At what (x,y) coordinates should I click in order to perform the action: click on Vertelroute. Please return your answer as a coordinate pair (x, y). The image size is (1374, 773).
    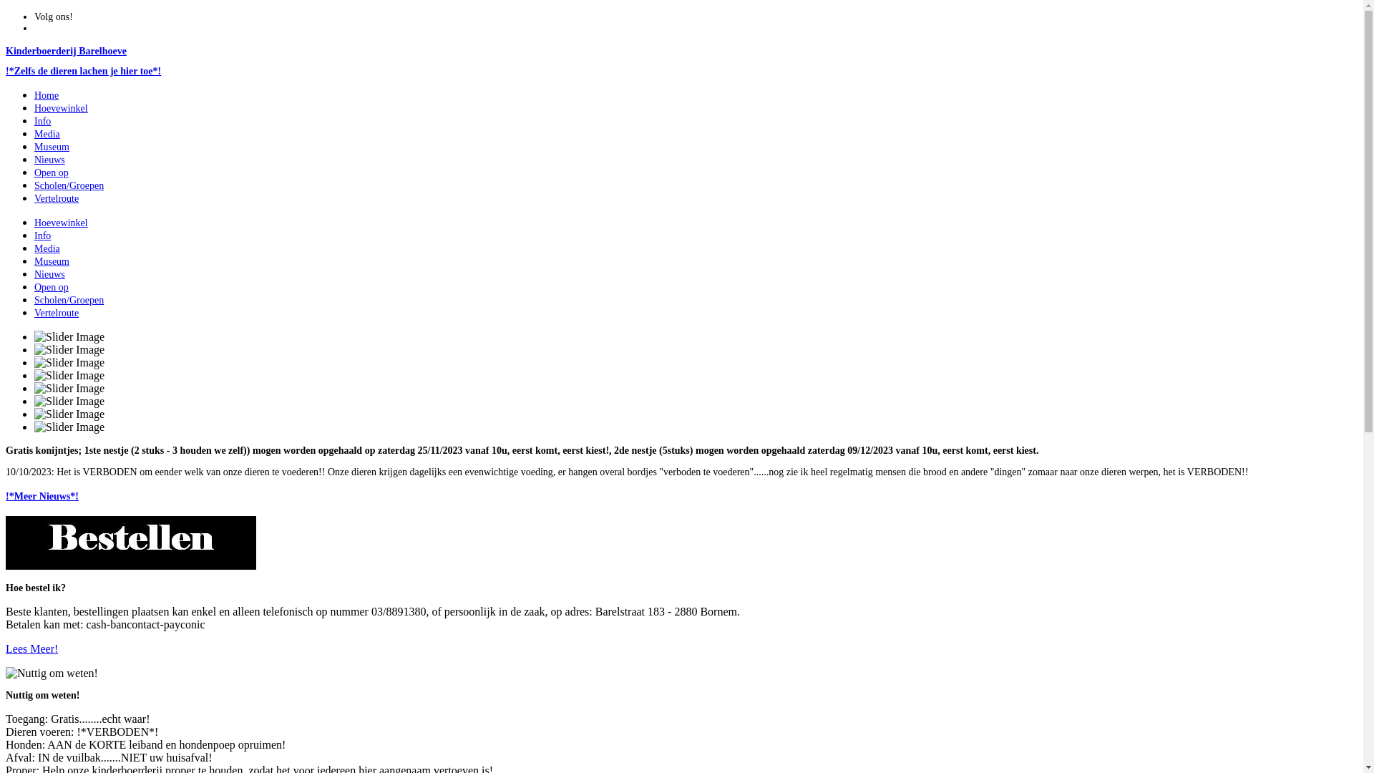
    Looking at the image, I should click on (57, 199).